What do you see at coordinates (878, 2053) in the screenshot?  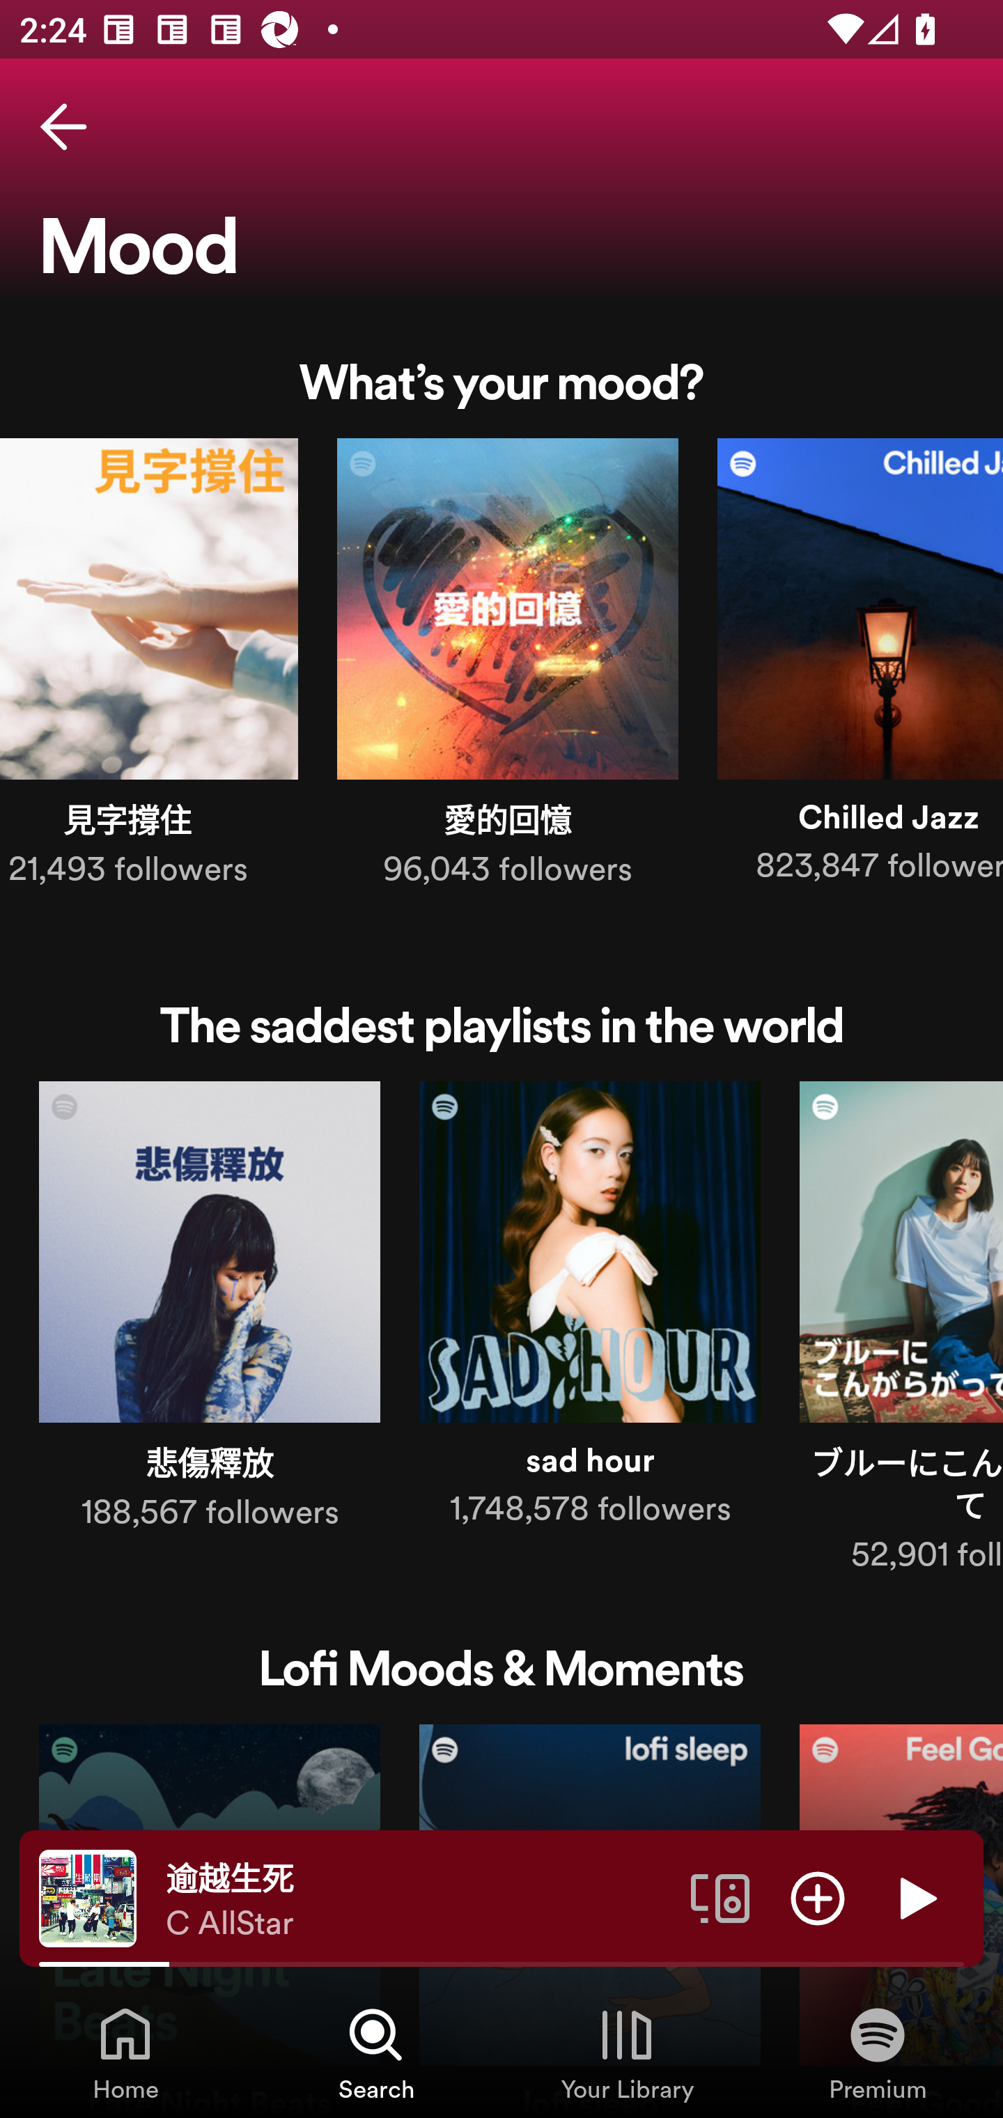 I see `Premium, Tab 4 of 4 Premium Premium` at bounding box center [878, 2053].